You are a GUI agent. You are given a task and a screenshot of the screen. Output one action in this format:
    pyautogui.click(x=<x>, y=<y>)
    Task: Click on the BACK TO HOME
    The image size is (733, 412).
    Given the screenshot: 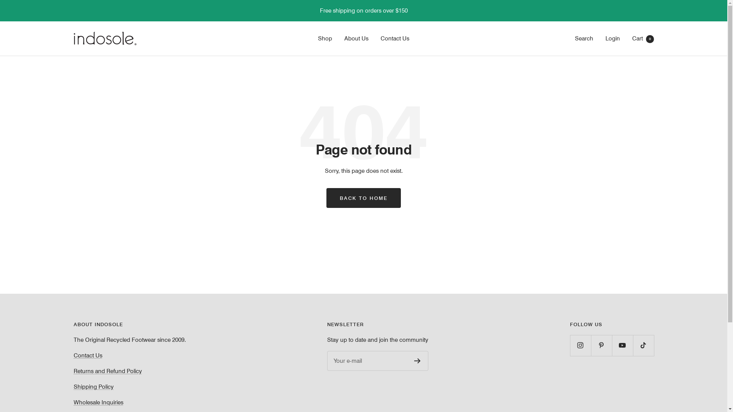 What is the action you would take?
    pyautogui.click(x=363, y=198)
    